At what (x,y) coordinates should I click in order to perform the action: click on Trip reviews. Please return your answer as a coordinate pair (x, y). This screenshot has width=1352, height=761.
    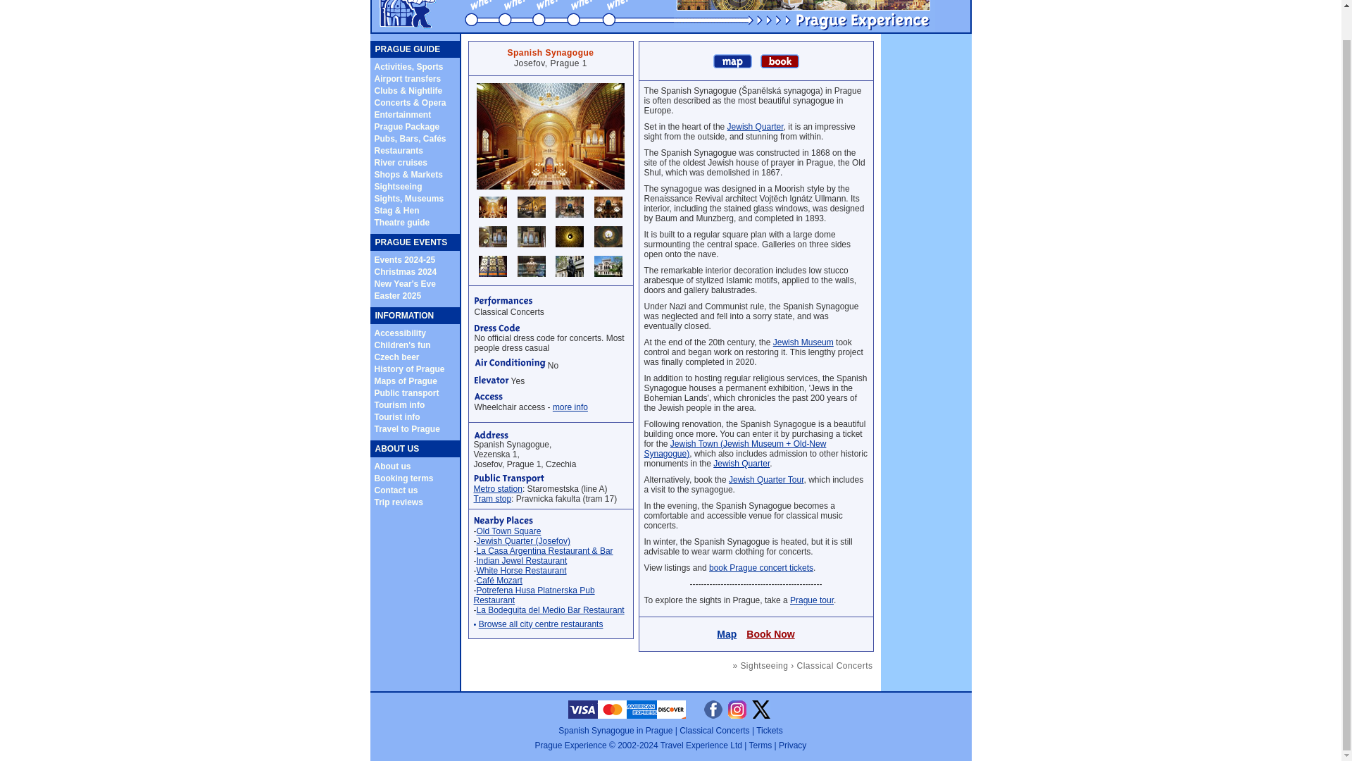
    Looking at the image, I should click on (399, 502).